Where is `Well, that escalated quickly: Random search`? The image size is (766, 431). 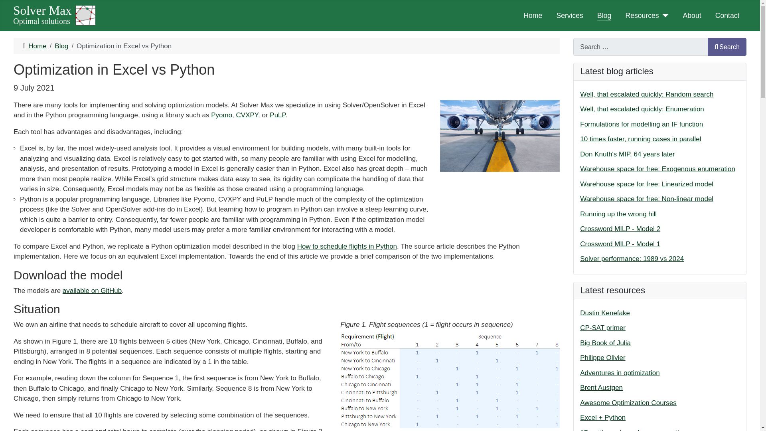
Well, that escalated quickly: Random search is located at coordinates (646, 94).